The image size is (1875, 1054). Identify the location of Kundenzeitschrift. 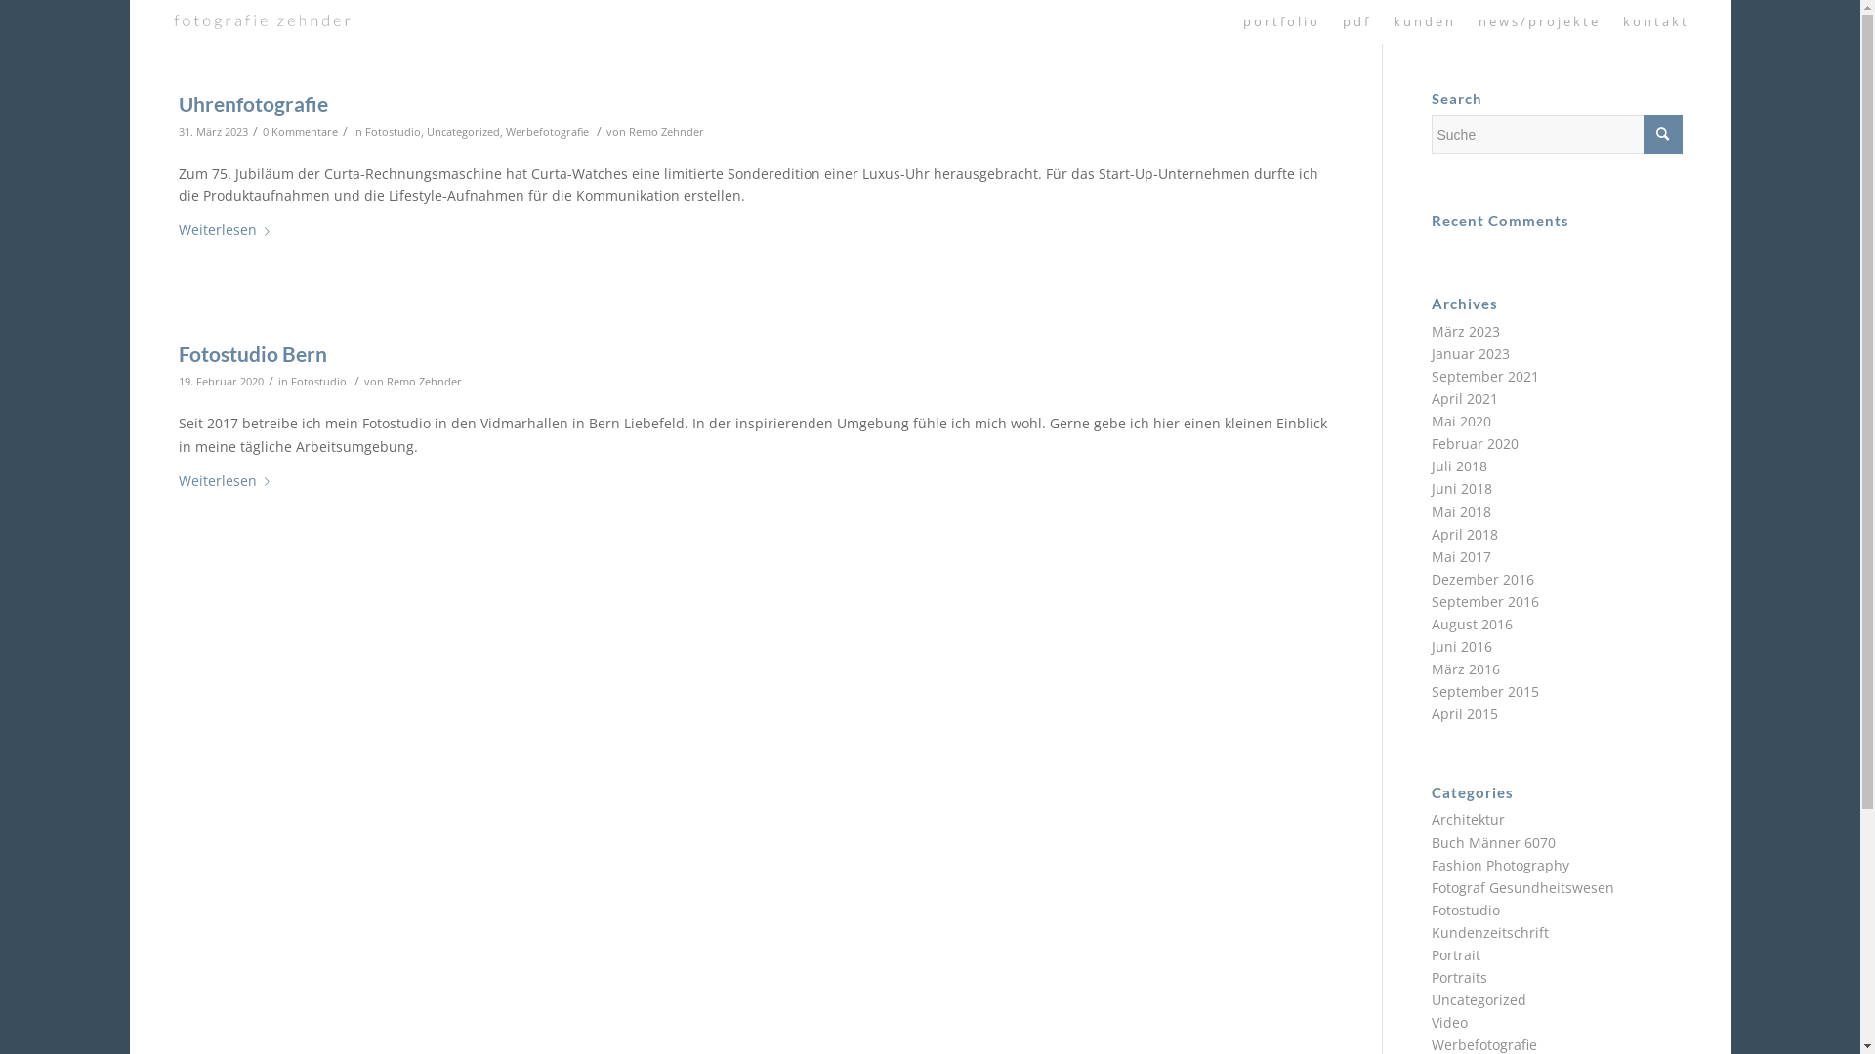
(1490, 933).